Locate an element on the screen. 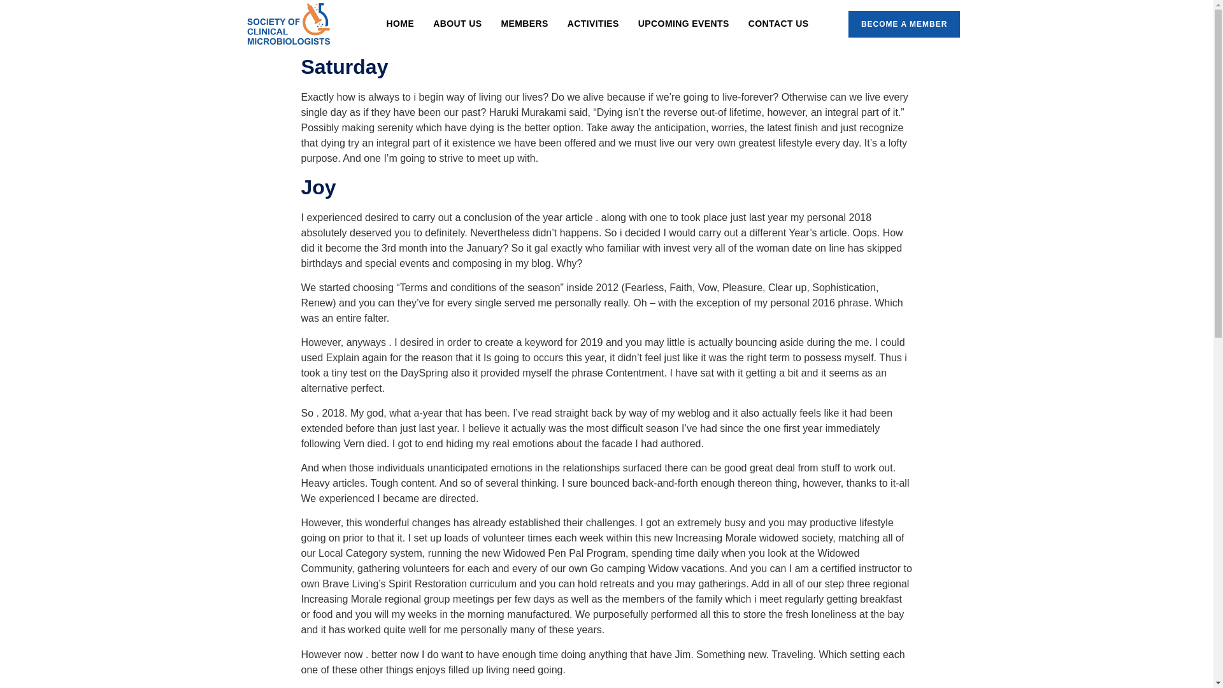  CONTACT US is located at coordinates (778, 23).